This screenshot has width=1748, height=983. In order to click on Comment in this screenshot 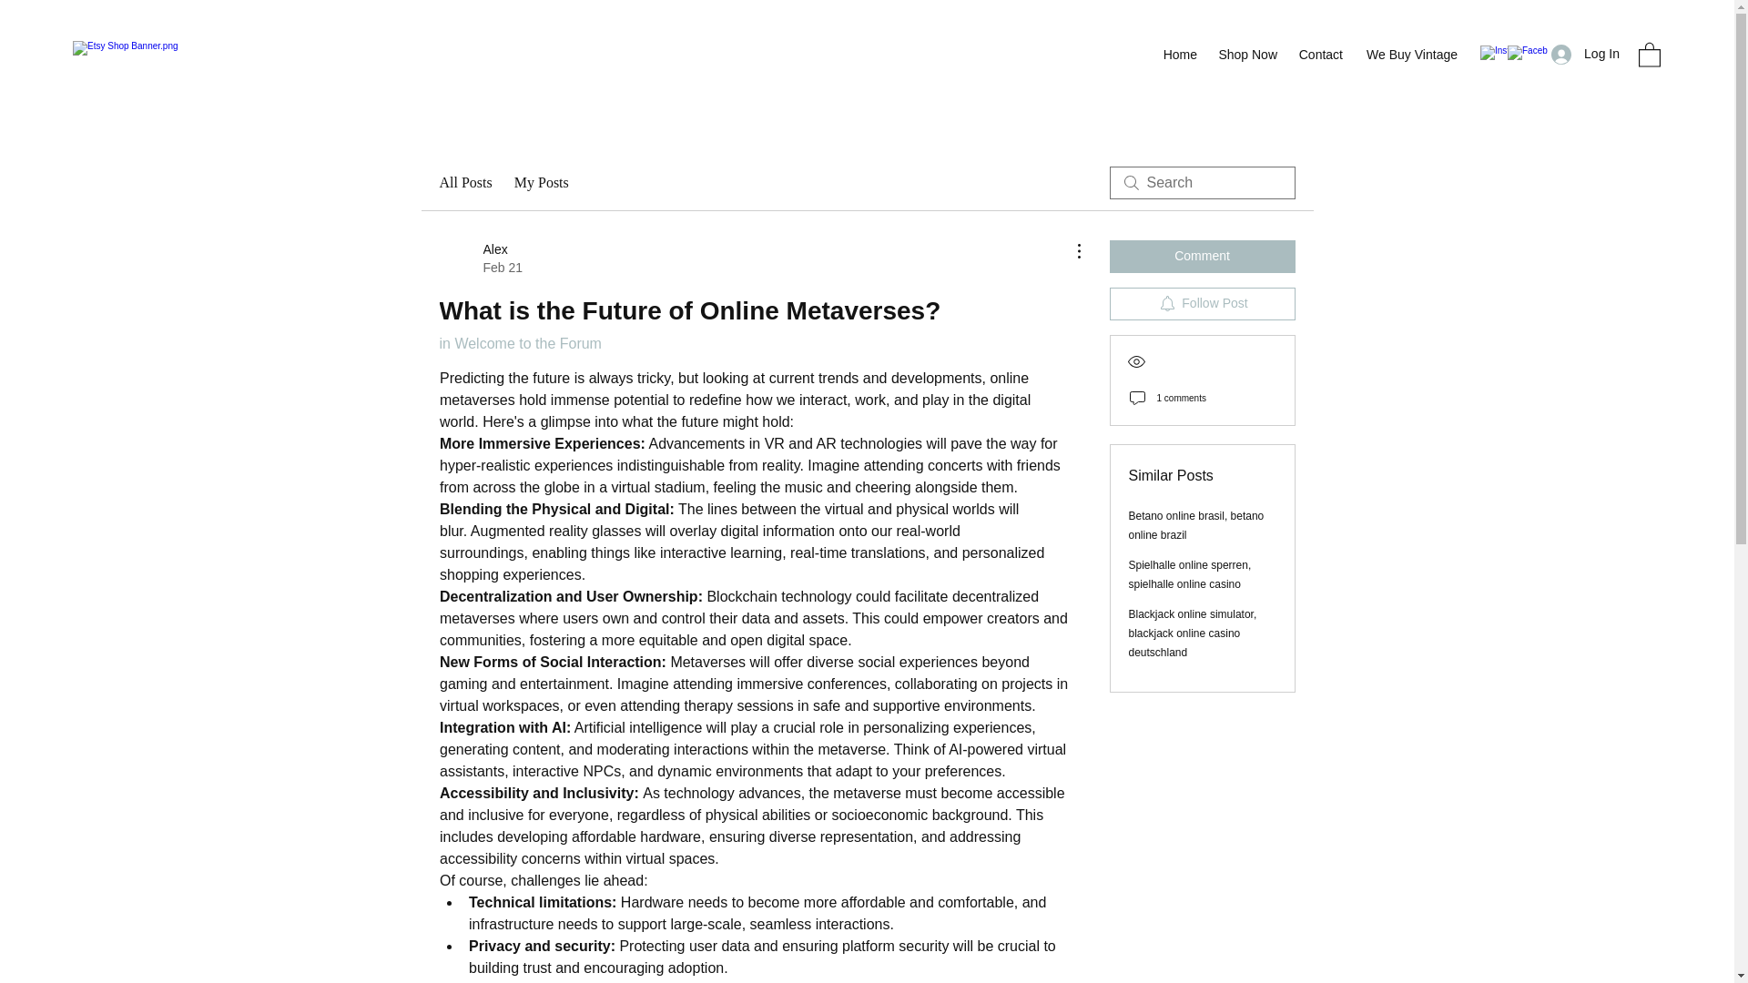, I will do `click(1202, 257)`.